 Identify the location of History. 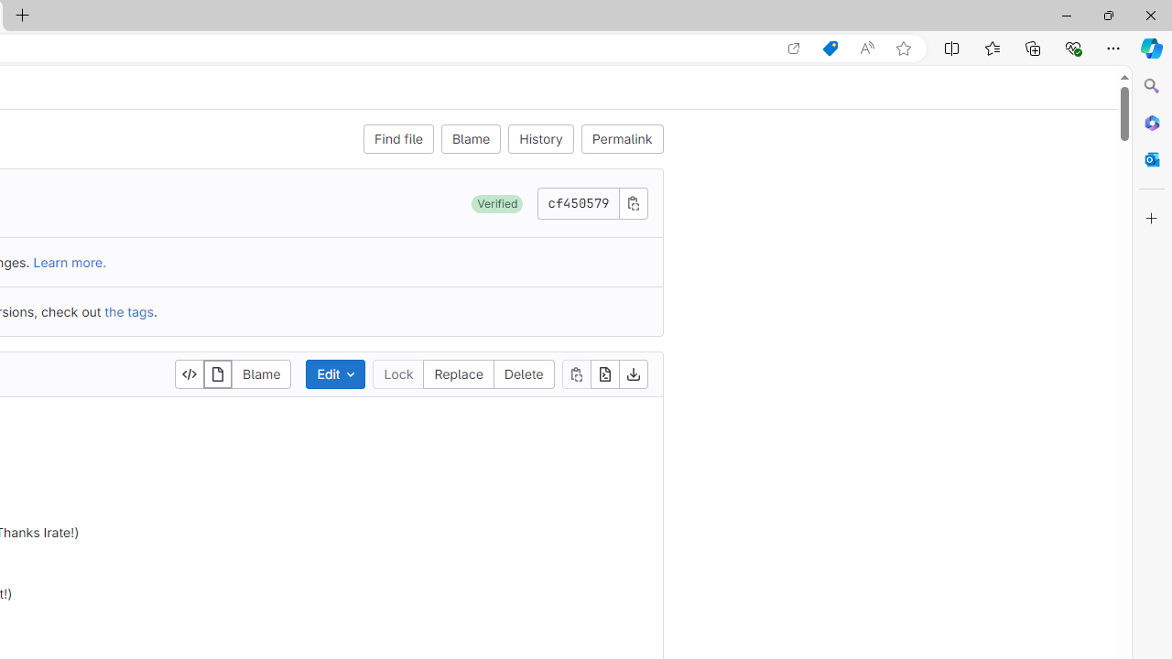
(541, 139).